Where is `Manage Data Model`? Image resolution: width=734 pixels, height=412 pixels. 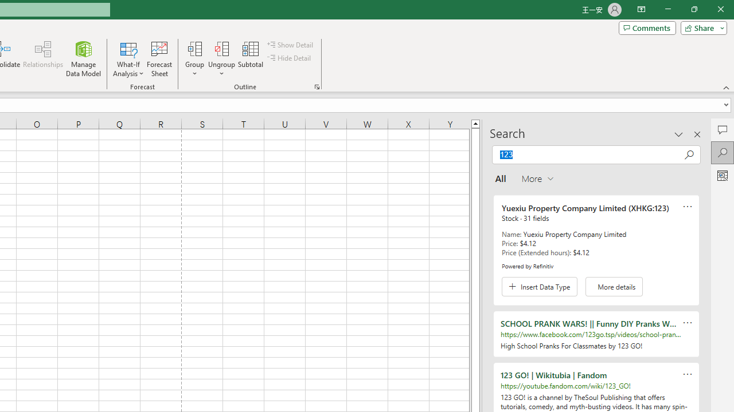
Manage Data Model is located at coordinates (84, 58).